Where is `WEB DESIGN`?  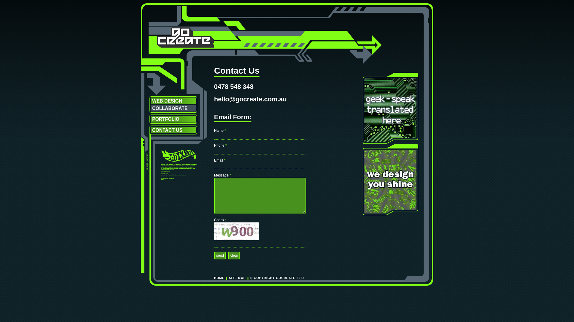
WEB DESIGN is located at coordinates (173, 101).